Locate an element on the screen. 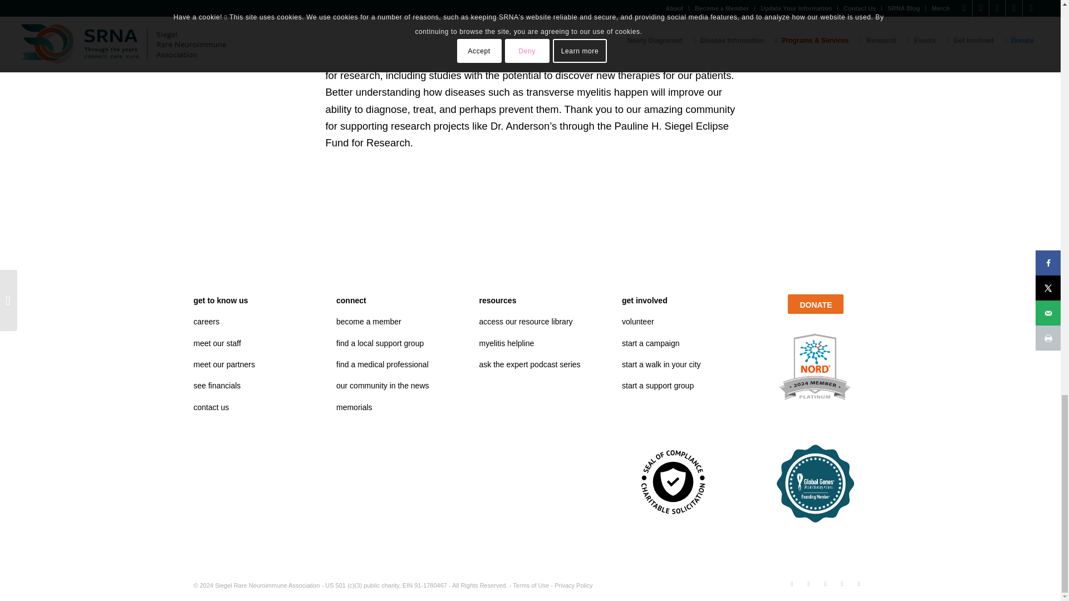 The image size is (1069, 601). X is located at coordinates (825, 583).